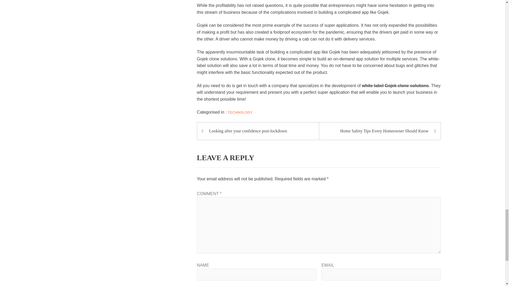 The width and height of the screenshot is (509, 286). What do you see at coordinates (396, 86) in the screenshot?
I see `white label Gojek clone solutions` at bounding box center [396, 86].